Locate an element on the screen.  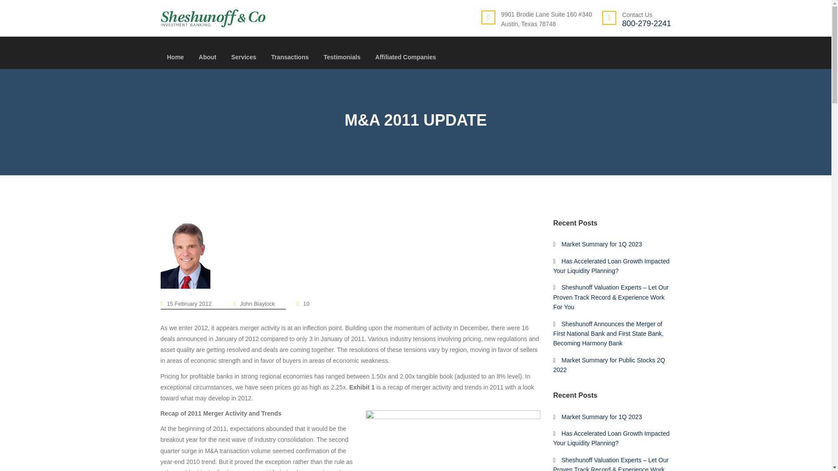
800-279-2241 is located at coordinates (646, 24).